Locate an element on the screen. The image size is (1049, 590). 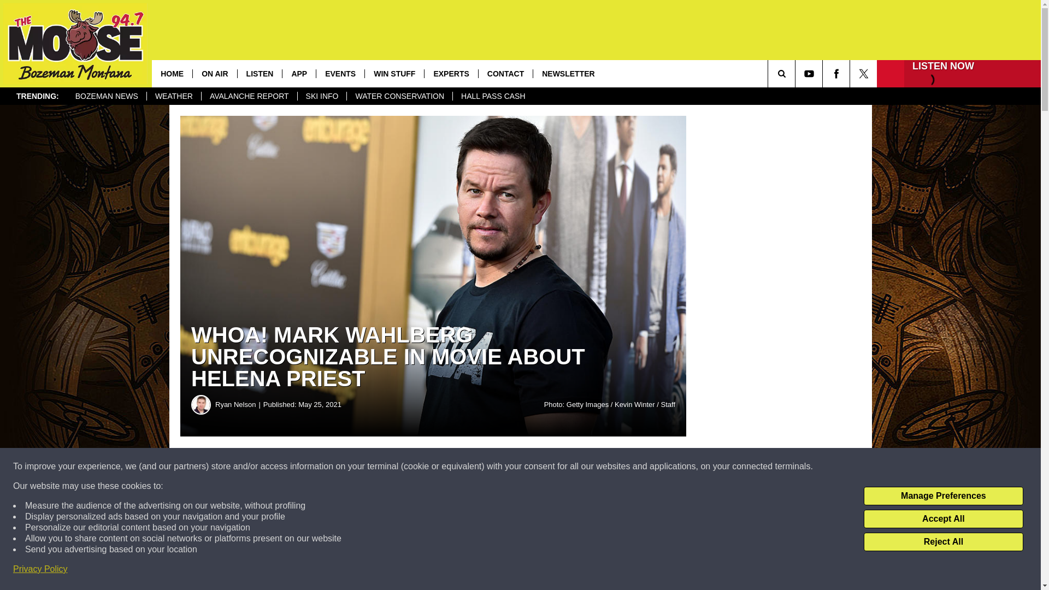
BOZEMAN NEWS is located at coordinates (107, 96).